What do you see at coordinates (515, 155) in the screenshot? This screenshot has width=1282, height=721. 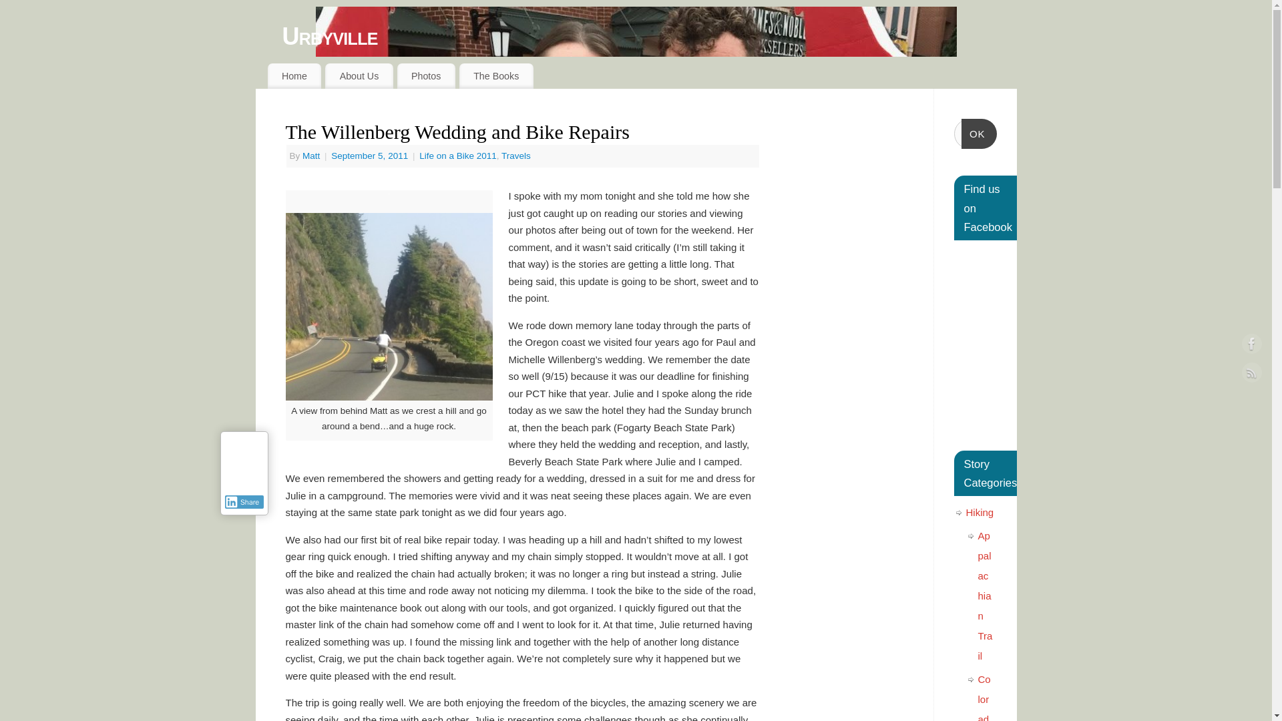 I see `Travels` at bounding box center [515, 155].